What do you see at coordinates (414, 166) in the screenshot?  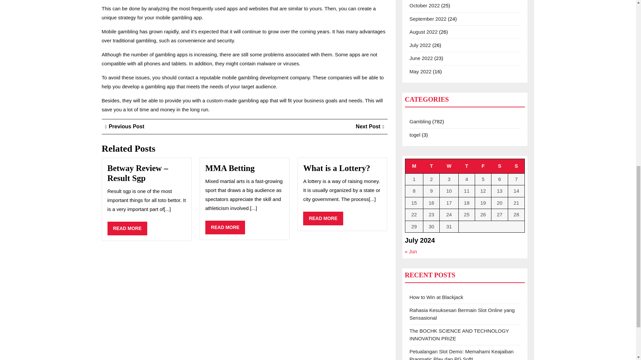 I see `Wednesday` at bounding box center [414, 166].